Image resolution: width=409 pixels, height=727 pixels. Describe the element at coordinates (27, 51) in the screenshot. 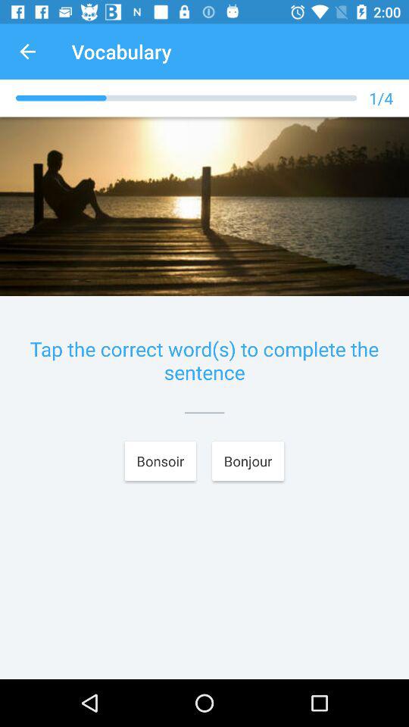

I see `turn on the icon to the left of the vocabulary` at that location.